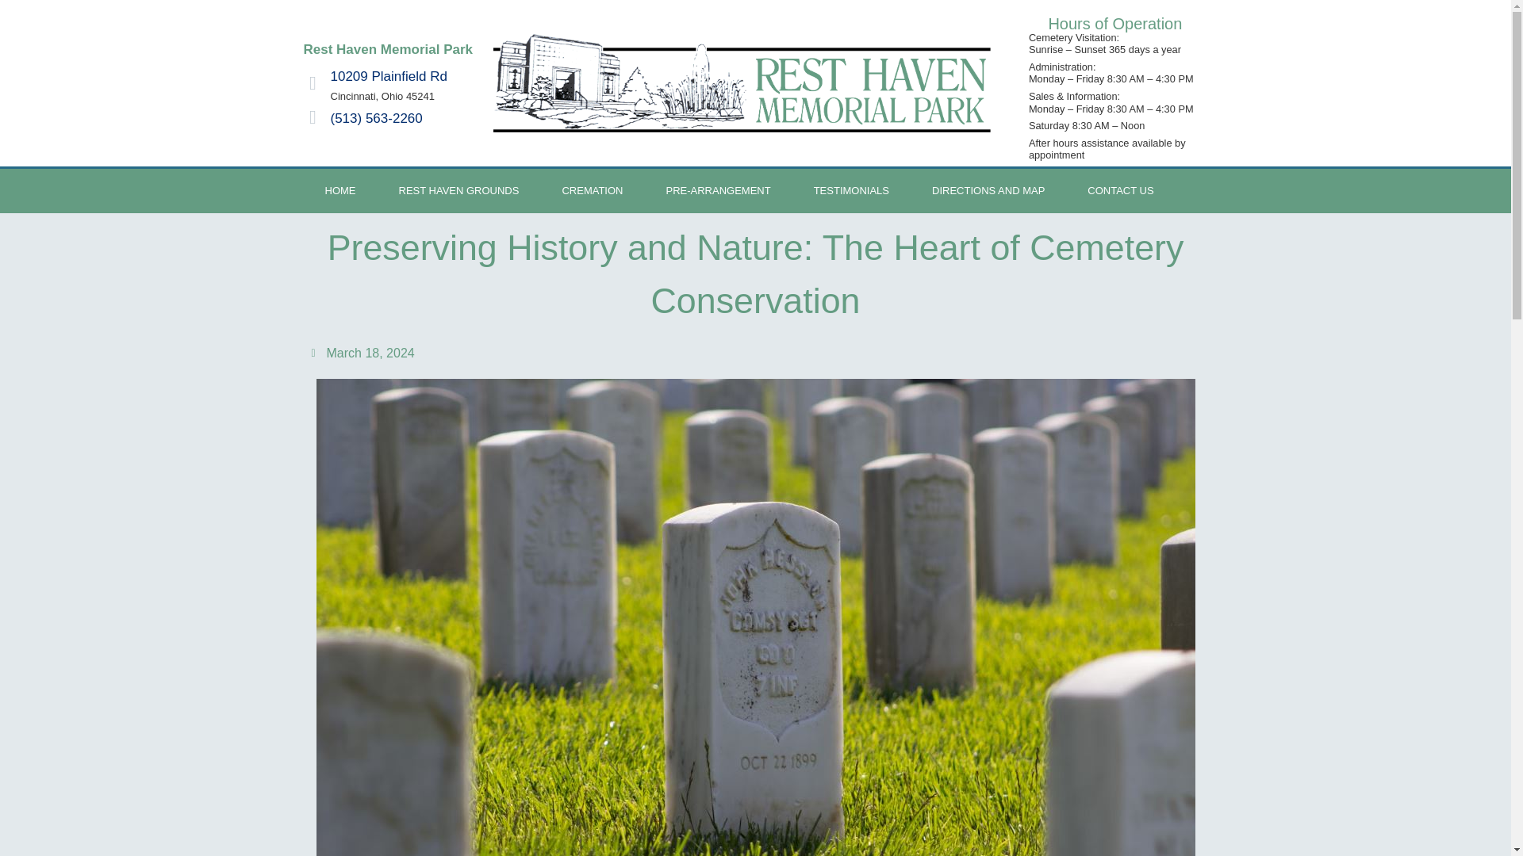  I want to click on Rest Haven Memorial Park, so click(387, 49).